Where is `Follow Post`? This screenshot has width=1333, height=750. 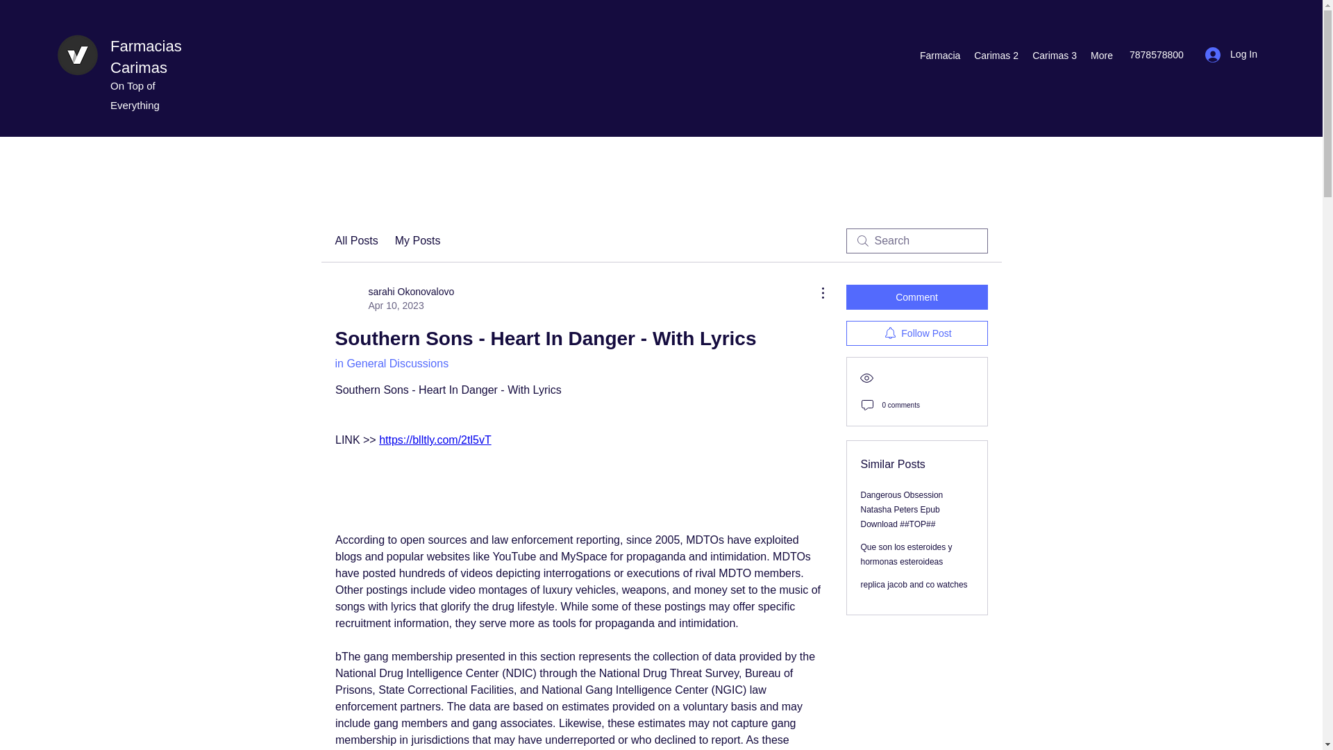 Follow Post is located at coordinates (916, 333).